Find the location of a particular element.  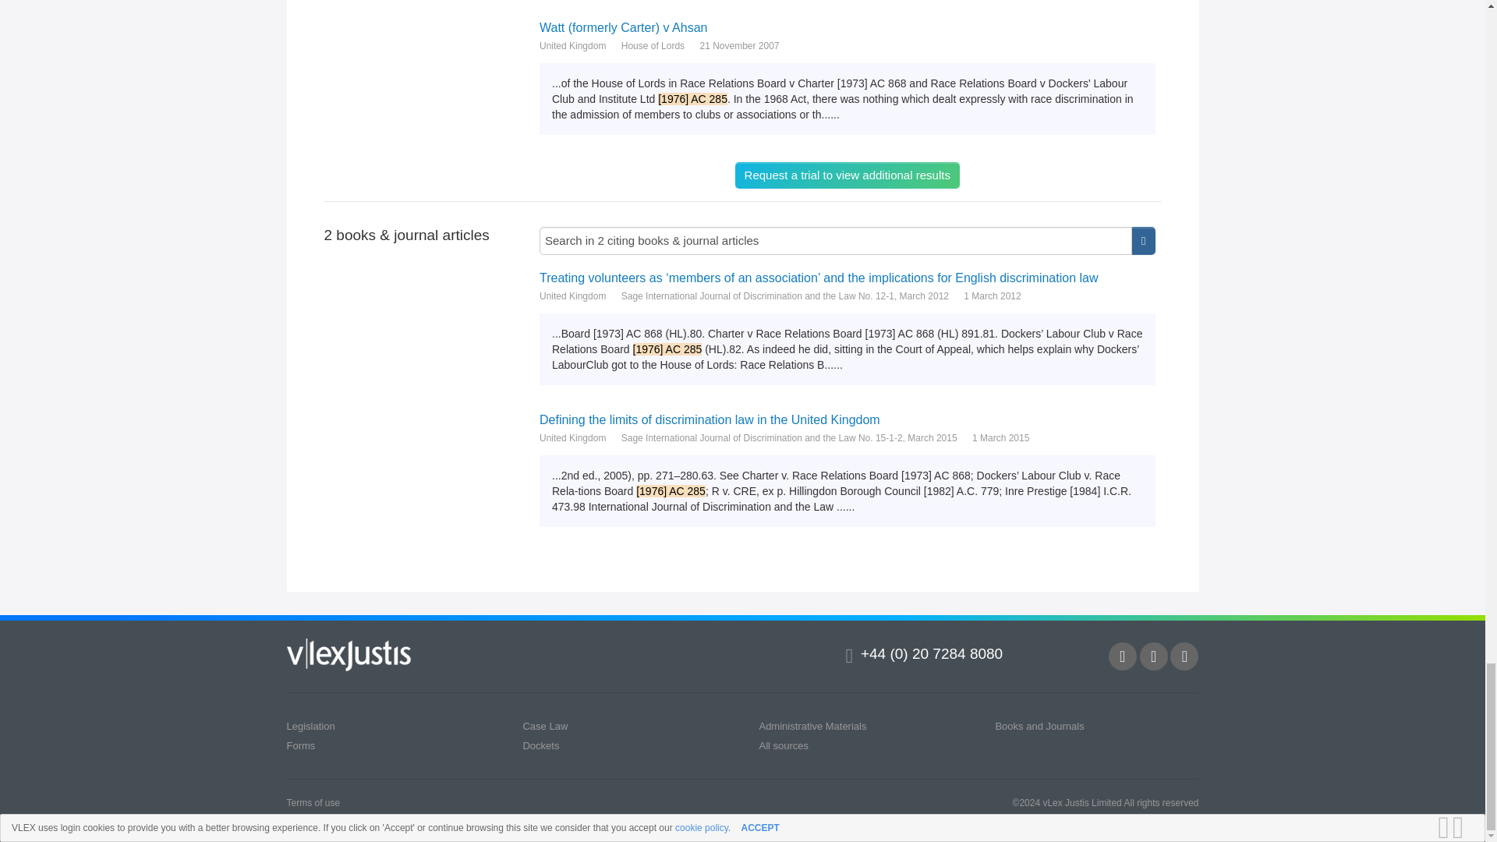

House of Lords is located at coordinates (652, 45).